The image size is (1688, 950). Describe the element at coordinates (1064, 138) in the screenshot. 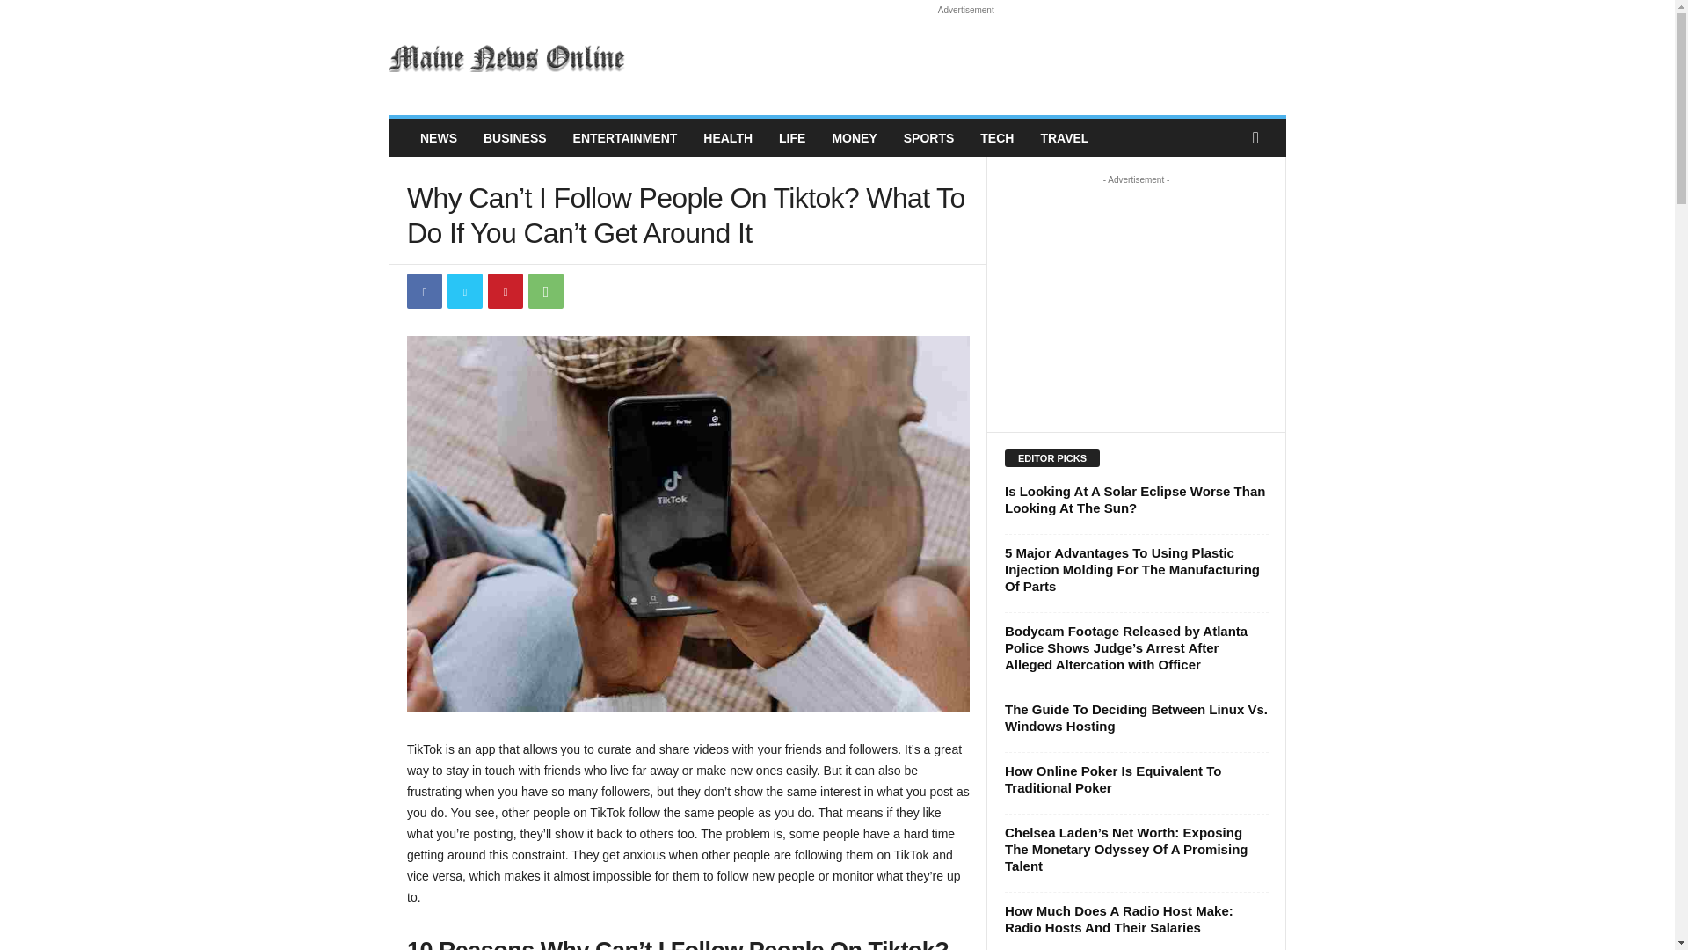

I see `TRAVEL` at that location.